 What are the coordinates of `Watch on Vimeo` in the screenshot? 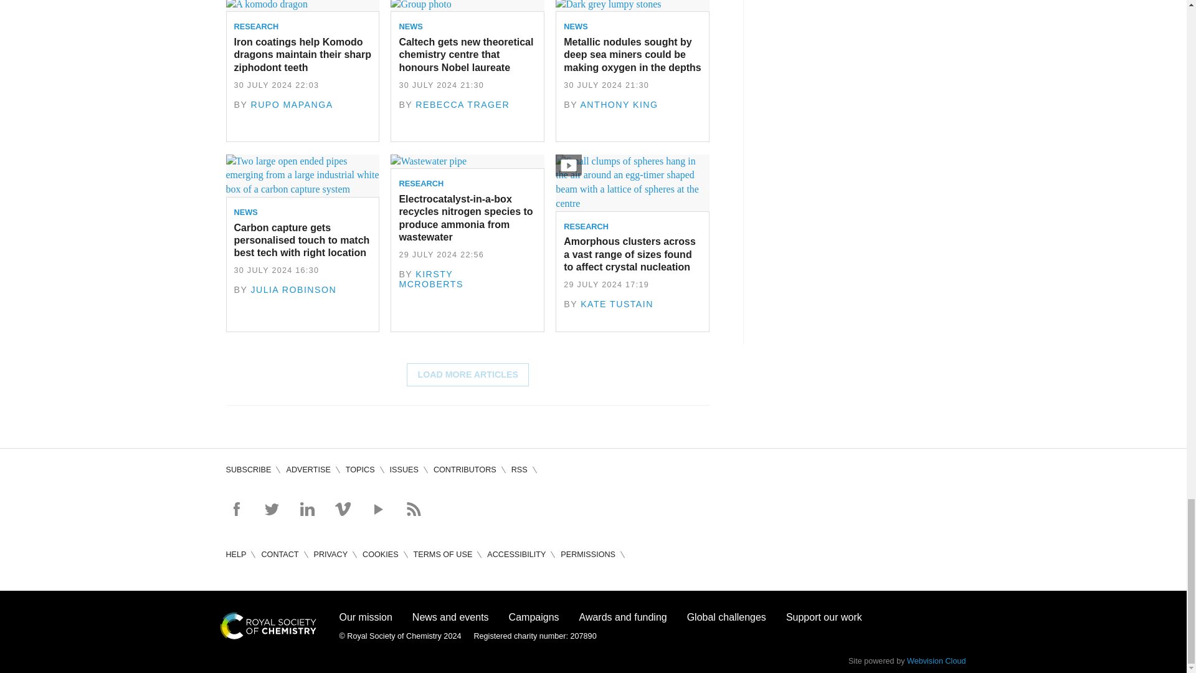 It's located at (343, 508).